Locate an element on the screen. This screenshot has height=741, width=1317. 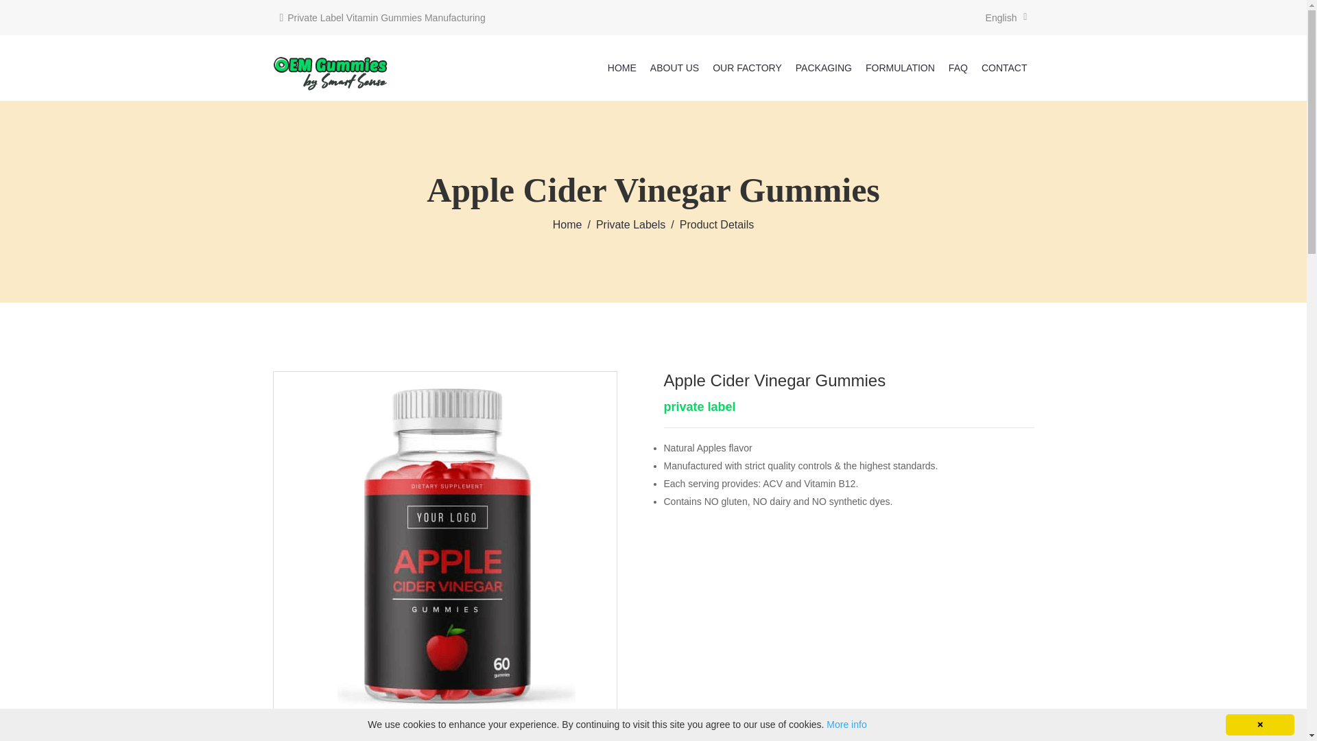
FORMULATION is located at coordinates (900, 67).